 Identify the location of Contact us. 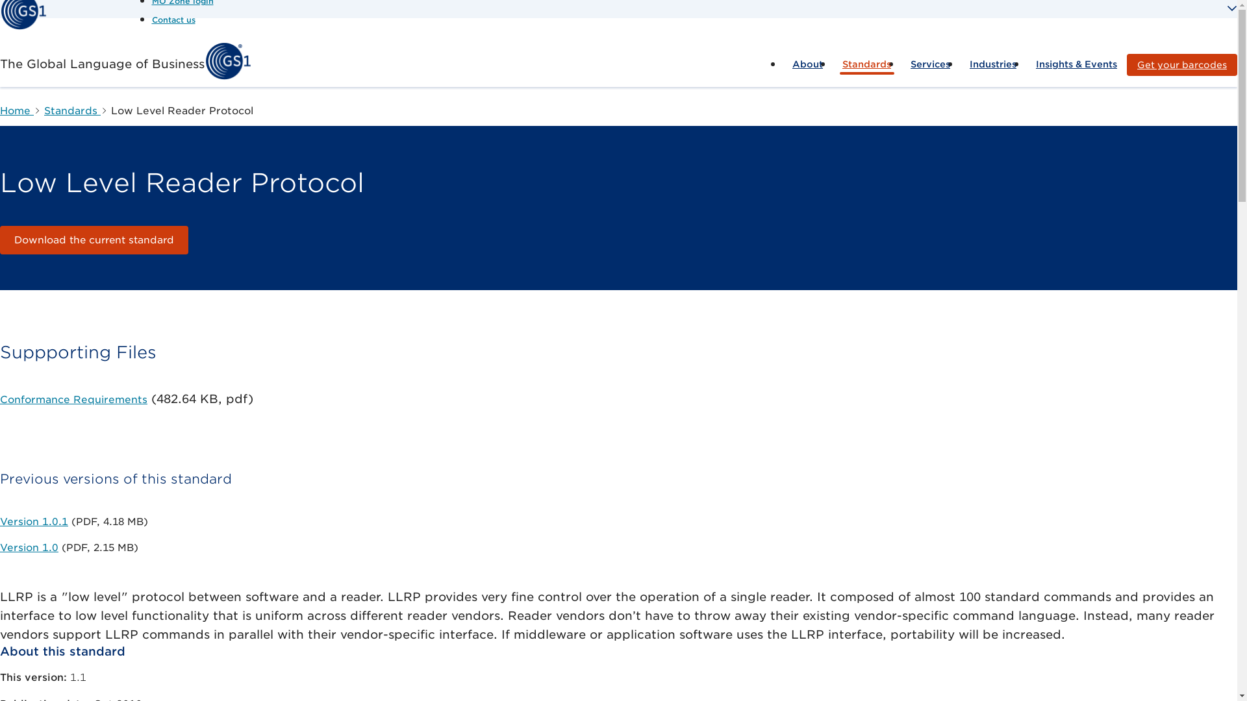
(174, 19).